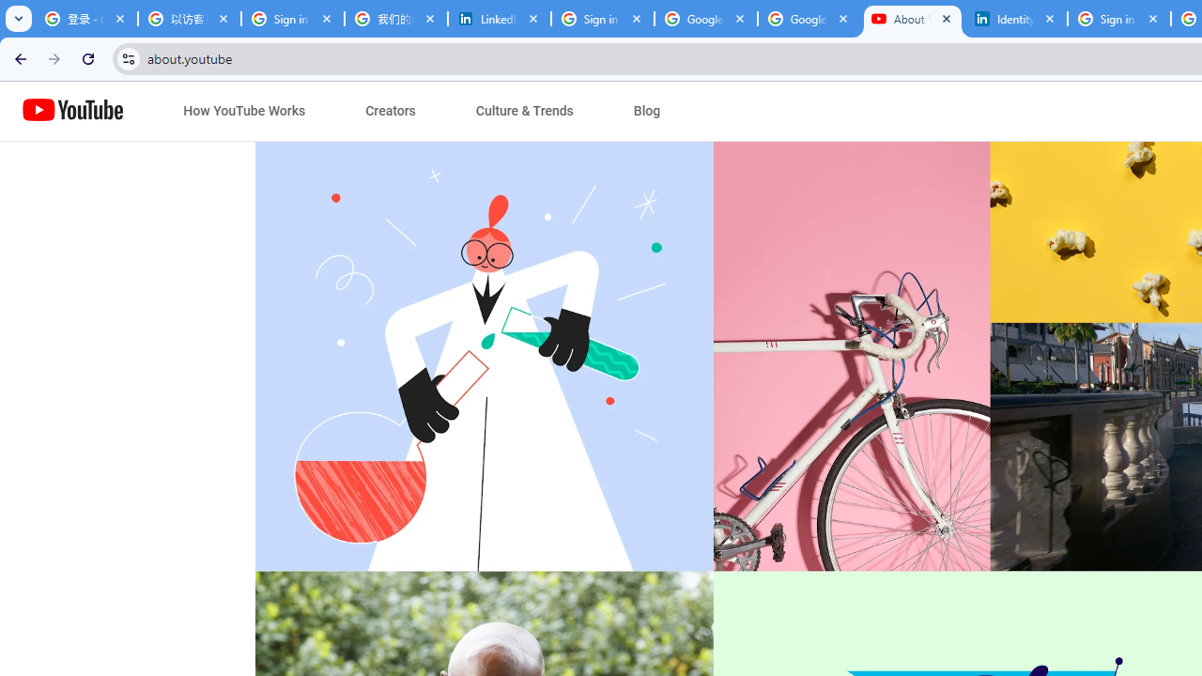  I want to click on Culture & Trends, so click(524, 111).